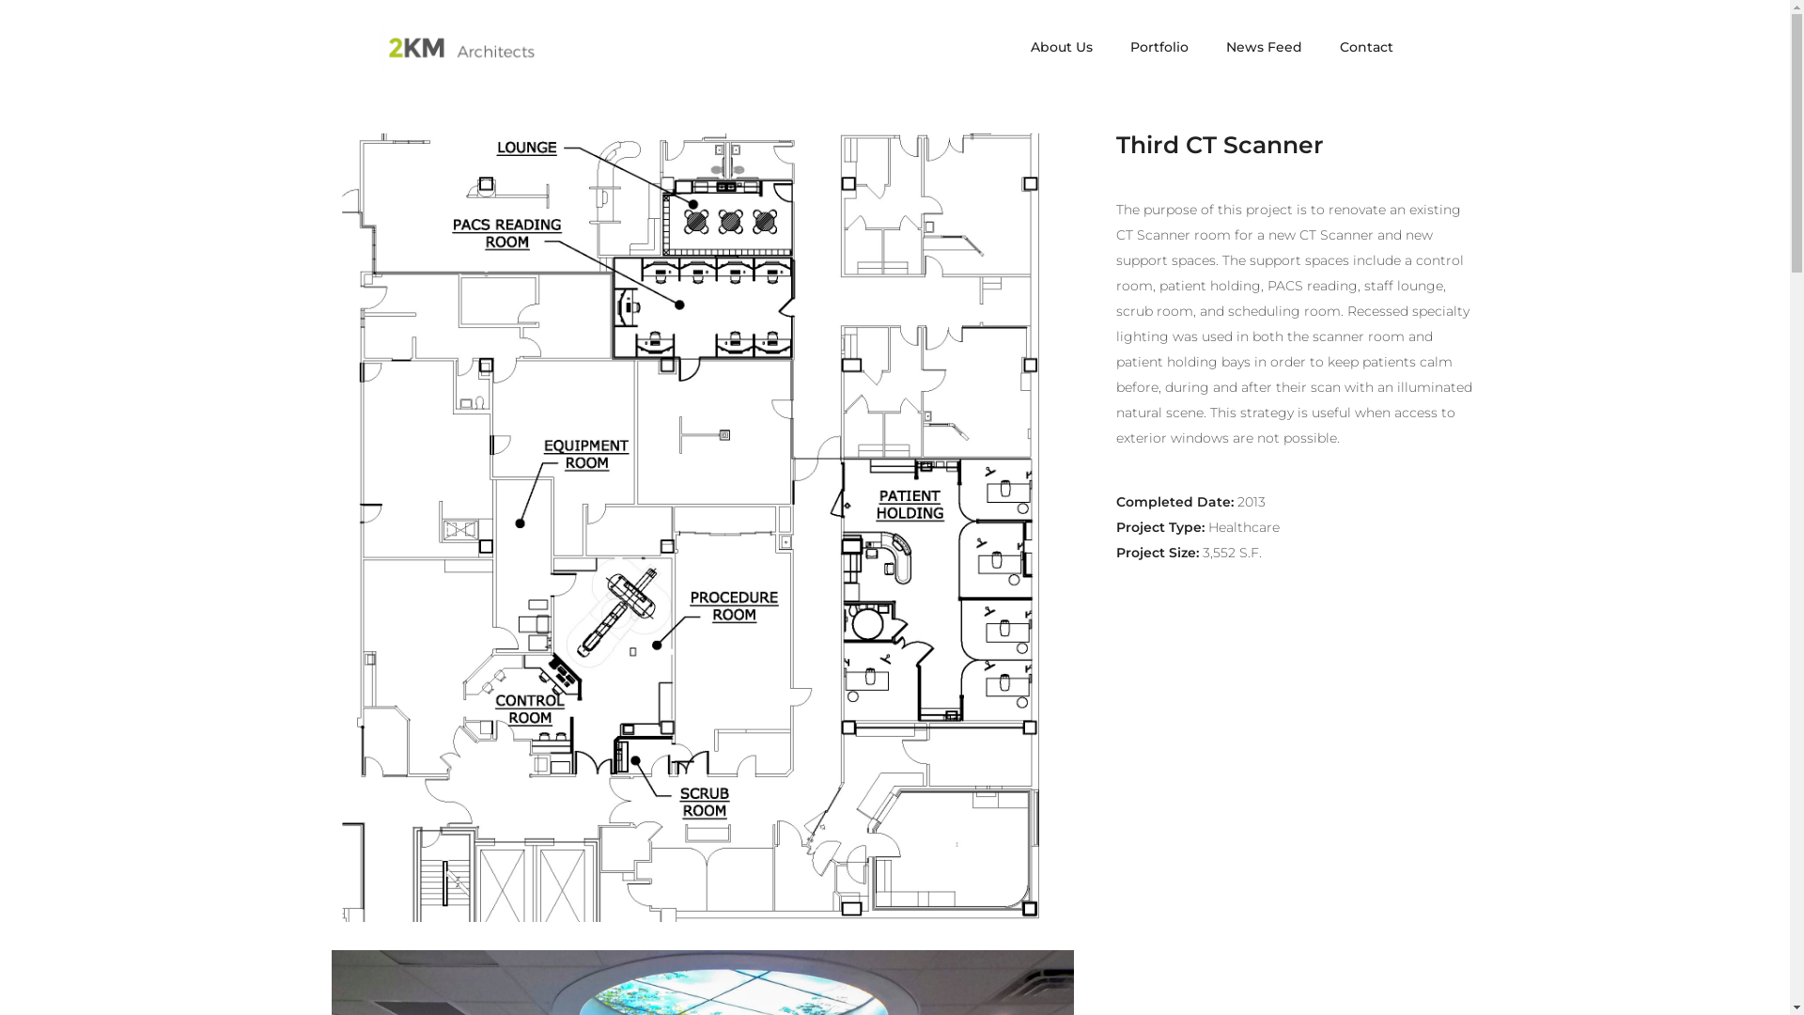 This screenshot has width=1804, height=1015. What do you see at coordinates (1159, 47) in the screenshot?
I see `Portfolio` at bounding box center [1159, 47].